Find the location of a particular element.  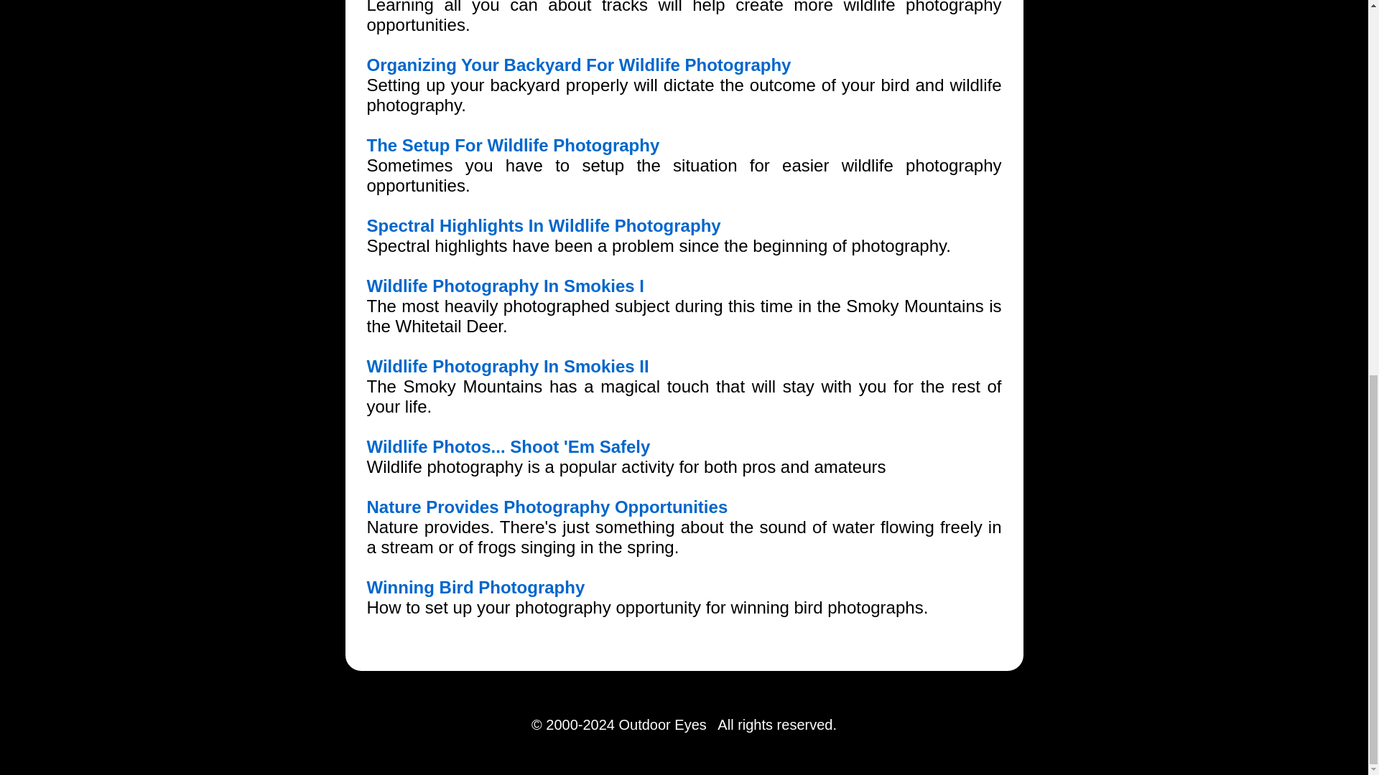

Winning Bird Photography is located at coordinates (475, 587).